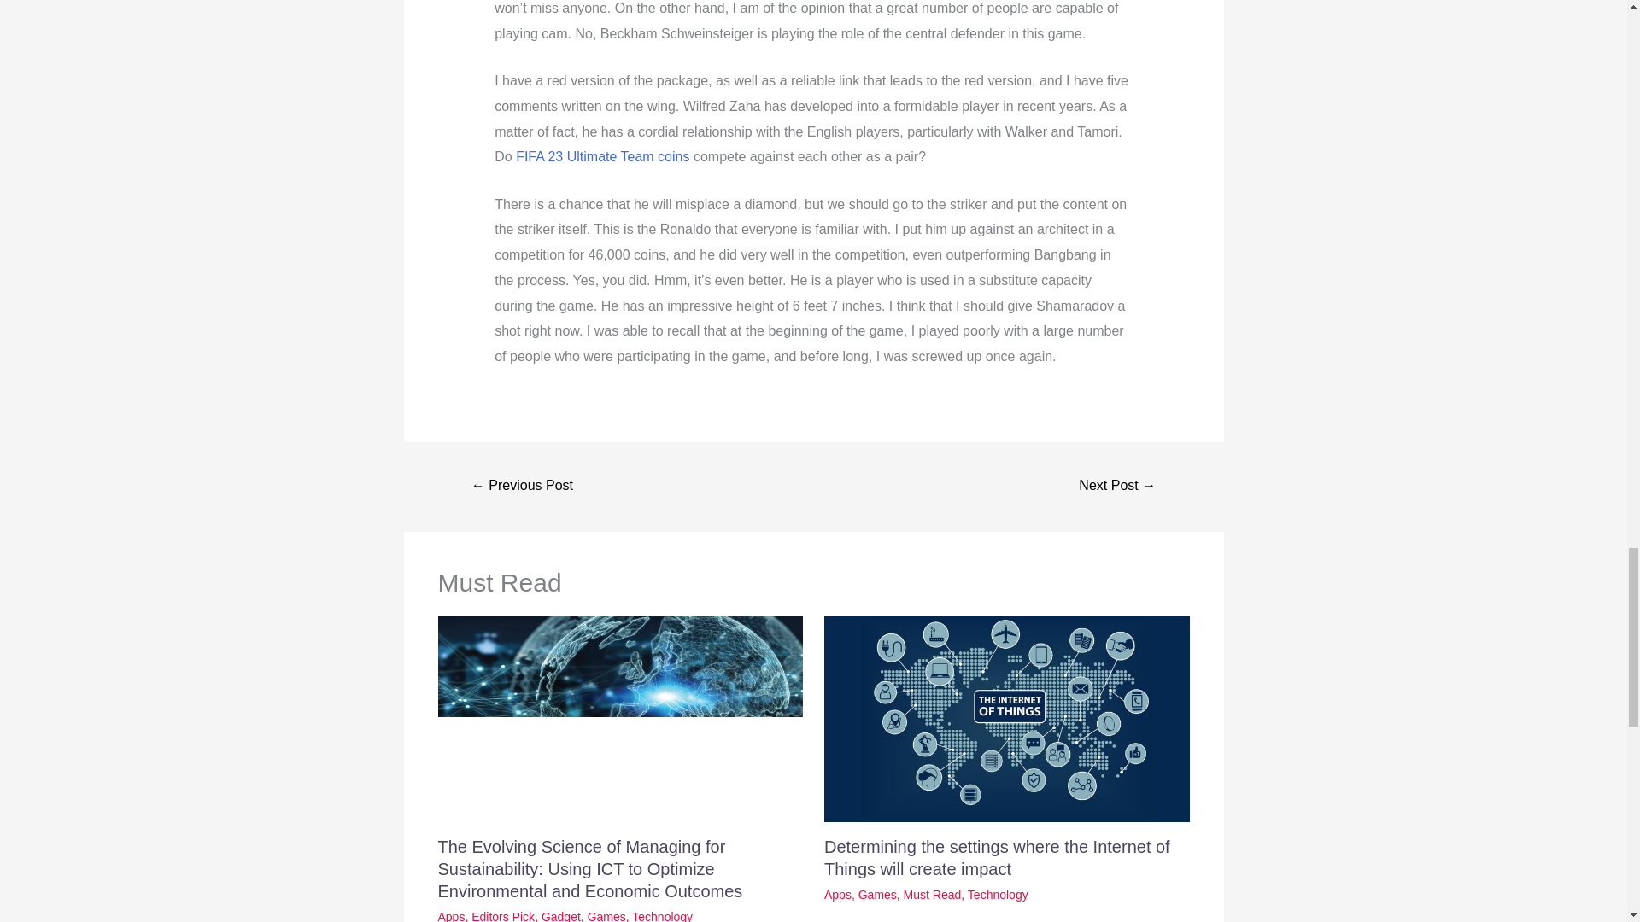 The image size is (1640, 922). Describe the element at coordinates (998, 895) in the screenshot. I see `Technology` at that location.